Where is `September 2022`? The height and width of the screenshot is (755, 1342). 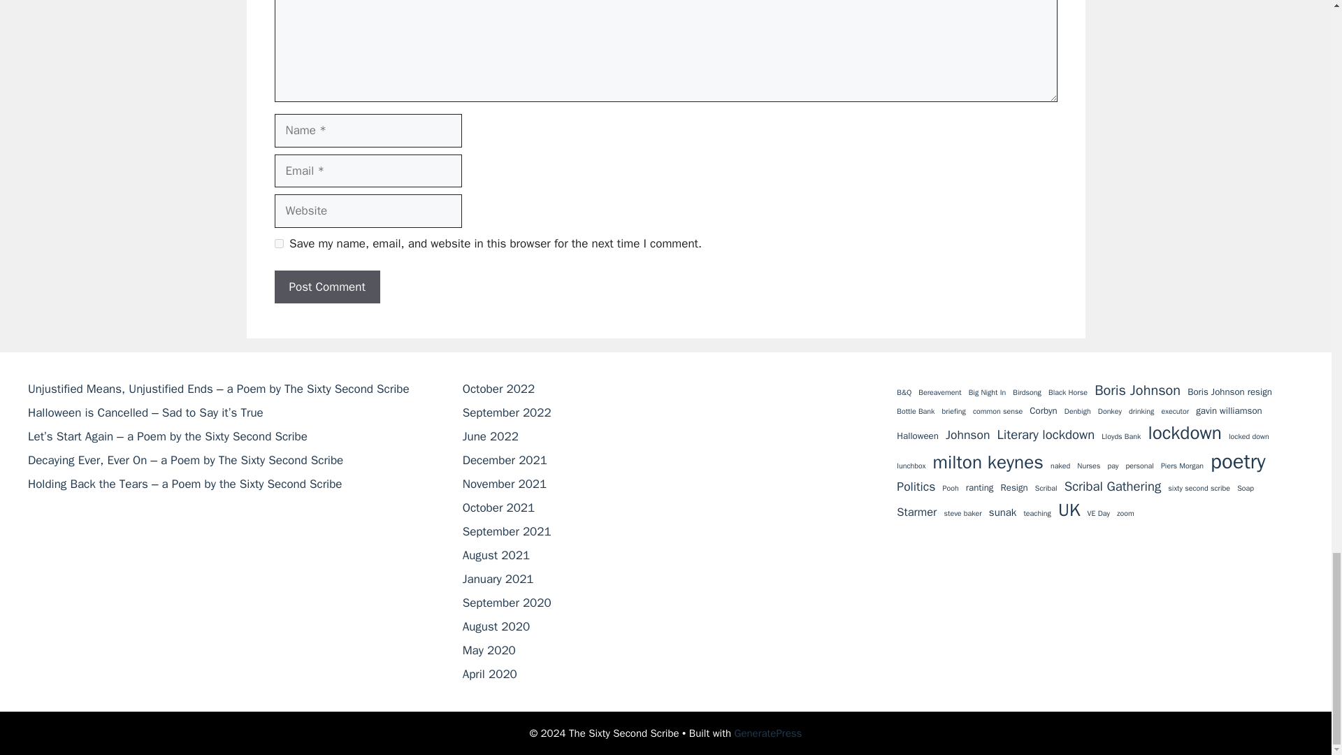
September 2022 is located at coordinates (507, 412).